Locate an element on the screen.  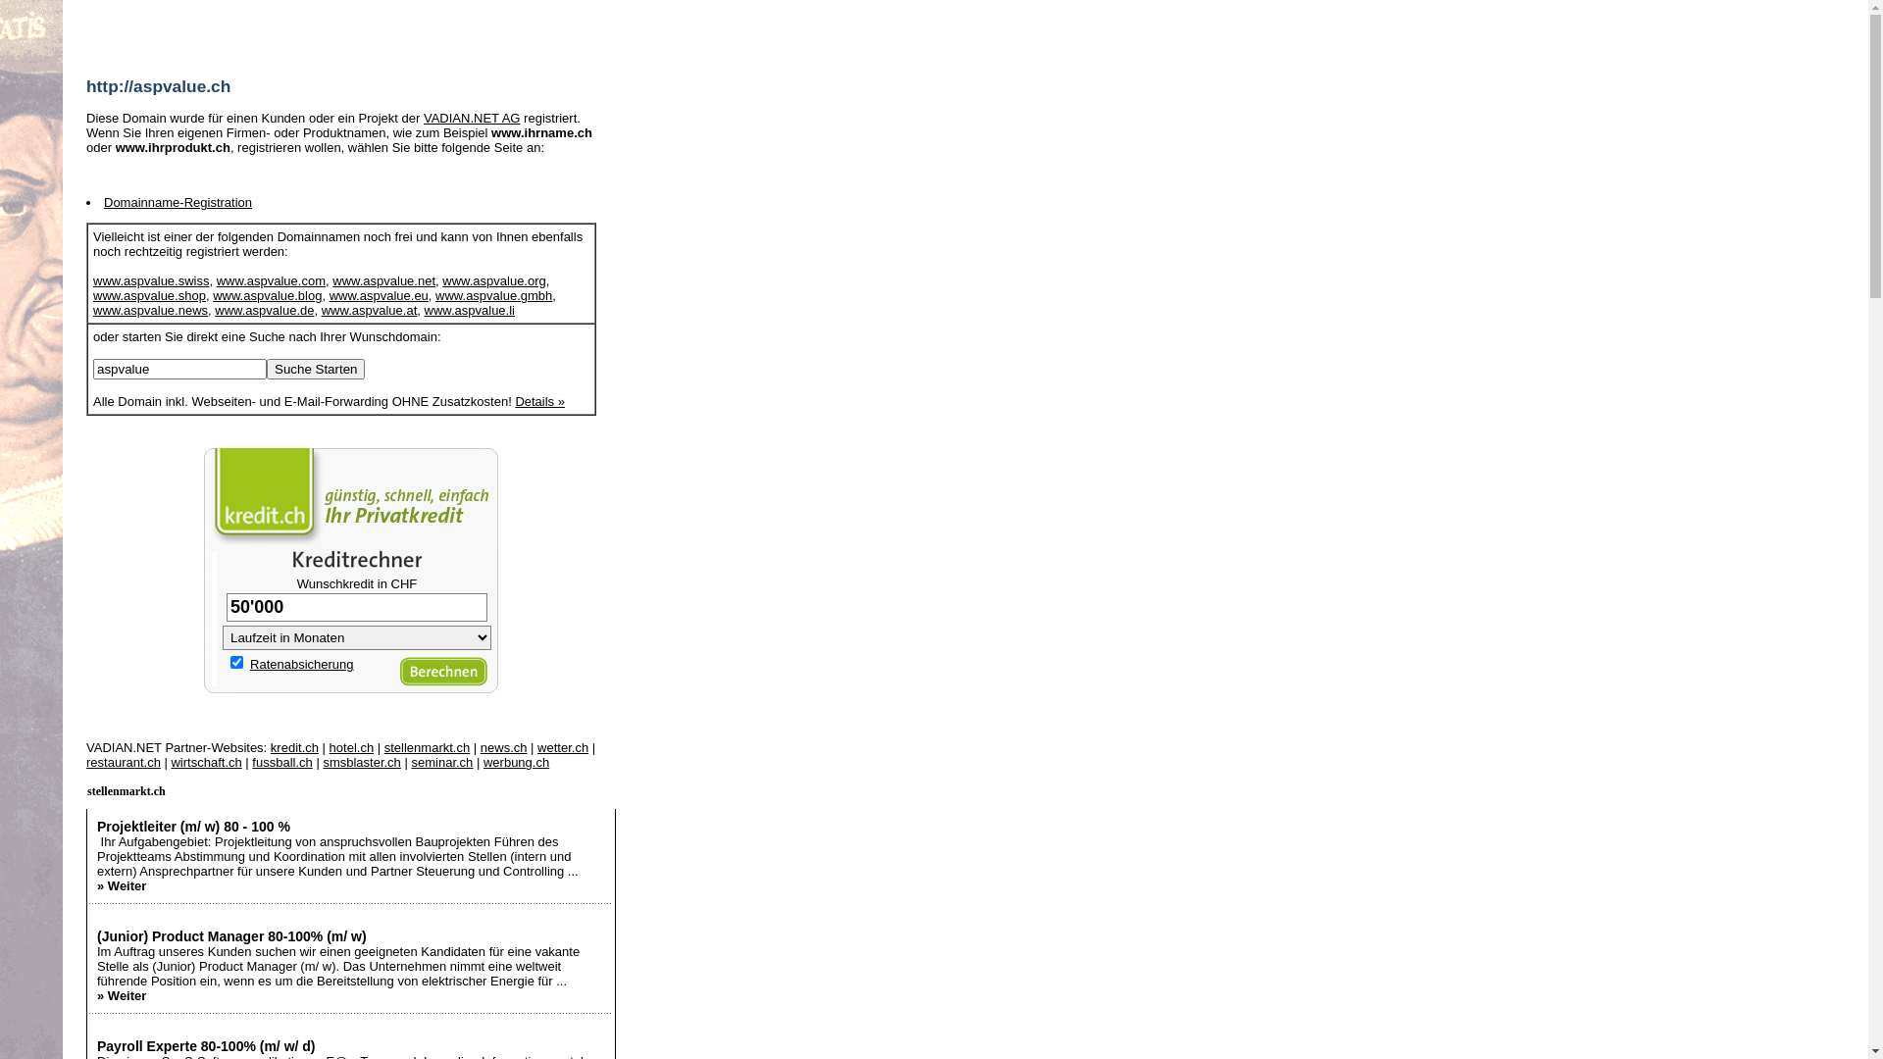
www.aspvalue.org is located at coordinates (494, 280).